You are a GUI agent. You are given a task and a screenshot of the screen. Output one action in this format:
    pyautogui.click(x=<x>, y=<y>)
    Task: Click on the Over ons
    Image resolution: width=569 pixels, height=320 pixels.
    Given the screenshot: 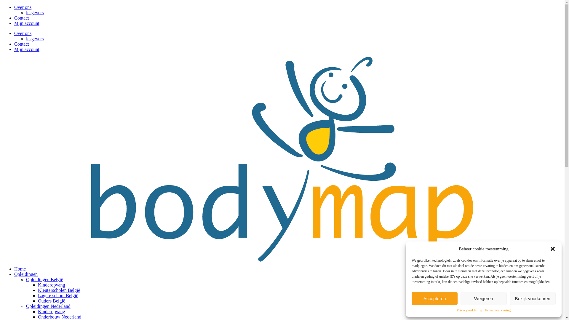 What is the action you would take?
    pyautogui.click(x=23, y=7)
    